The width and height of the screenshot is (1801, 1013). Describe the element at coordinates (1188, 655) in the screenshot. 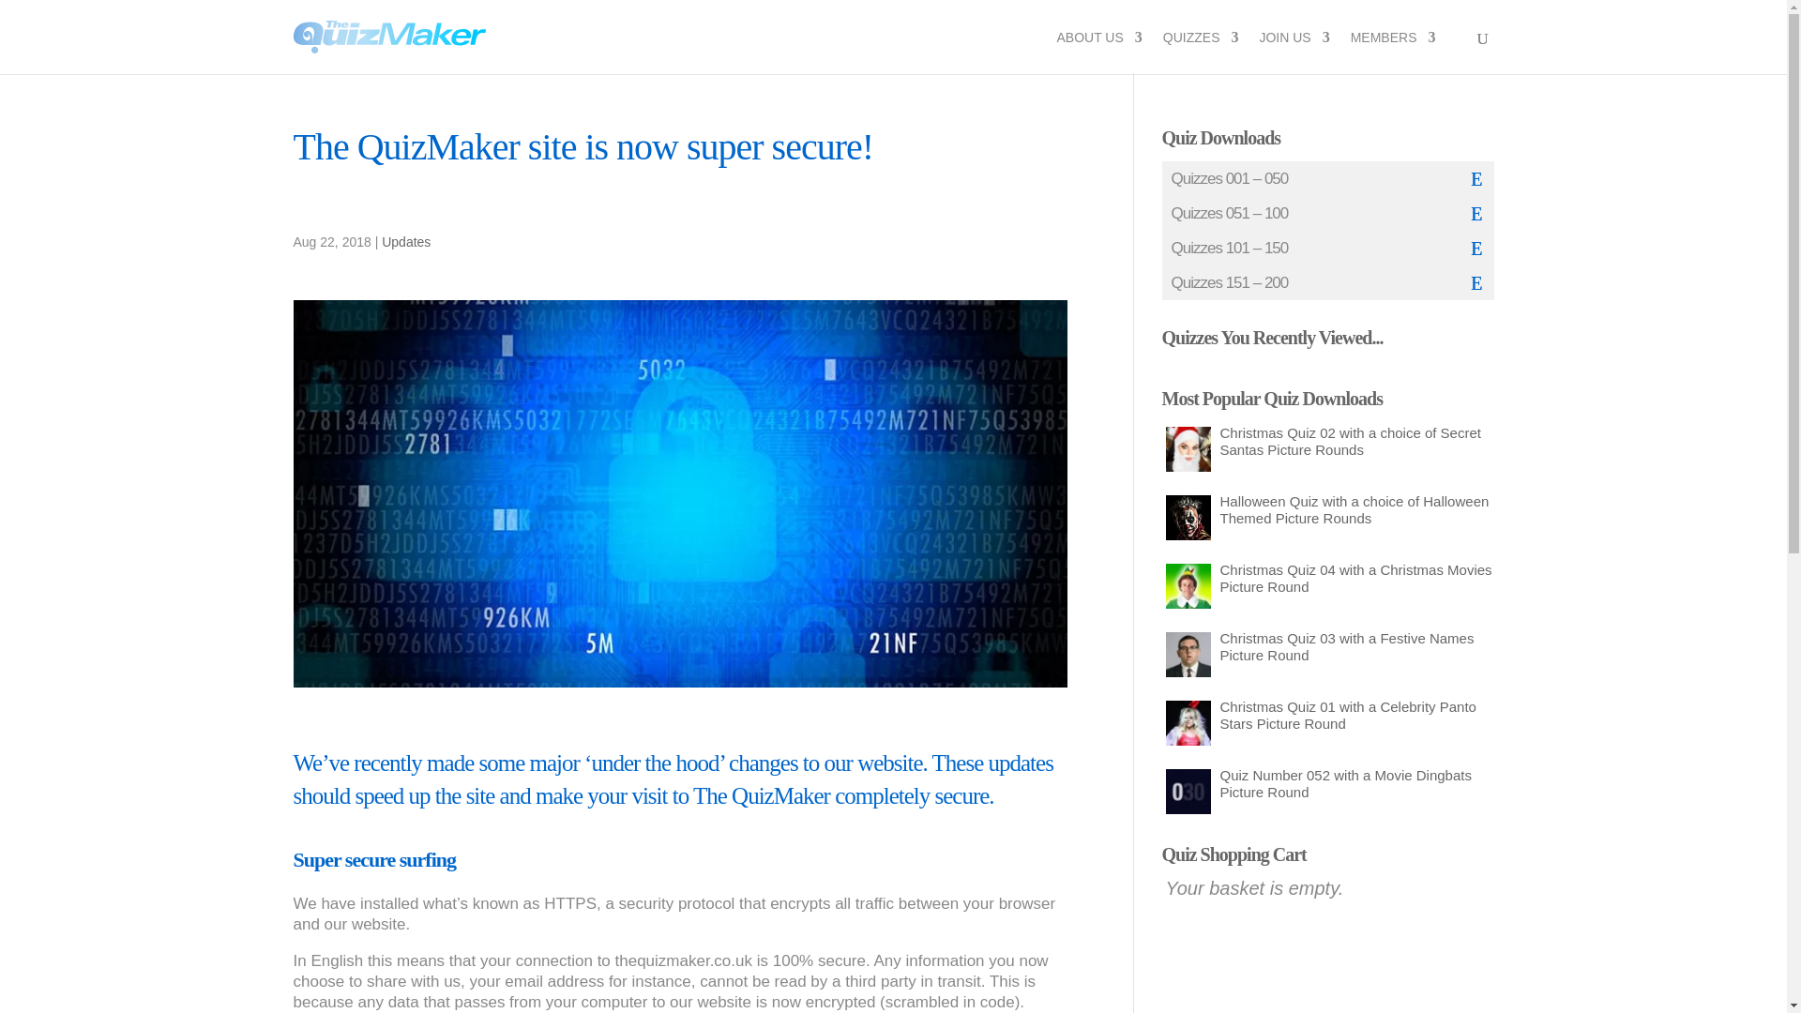

I see `Christmas Quiz 03 with a Festive Names Picture Round` at that location.